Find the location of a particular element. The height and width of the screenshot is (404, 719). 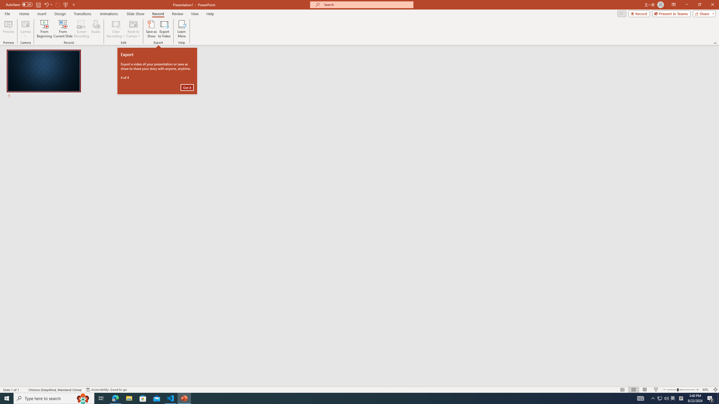

Task View is located at coordinates (101, 398).